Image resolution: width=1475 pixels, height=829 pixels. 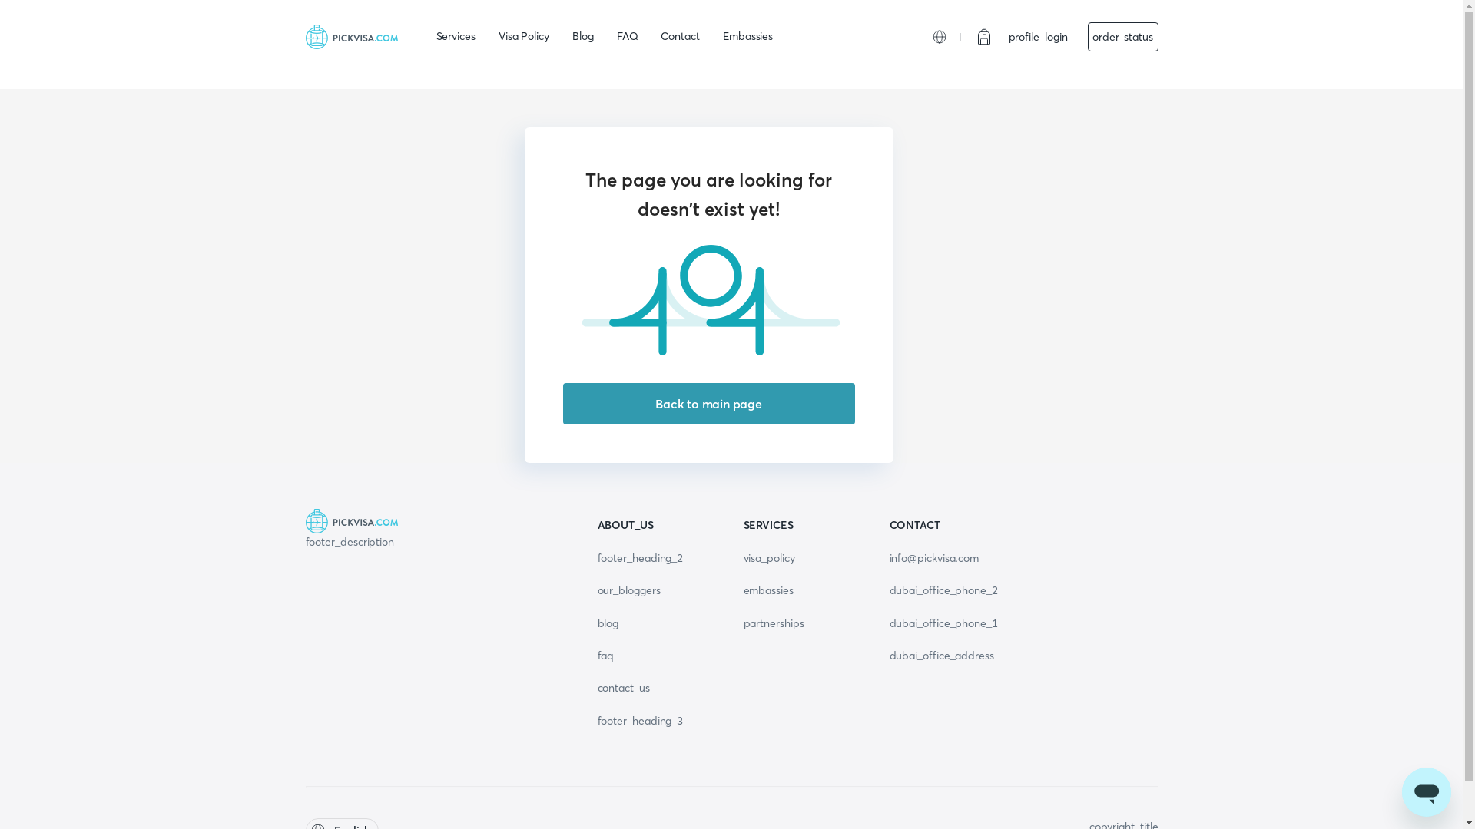 I want to click on FAQ, so click(x=628, y=37).